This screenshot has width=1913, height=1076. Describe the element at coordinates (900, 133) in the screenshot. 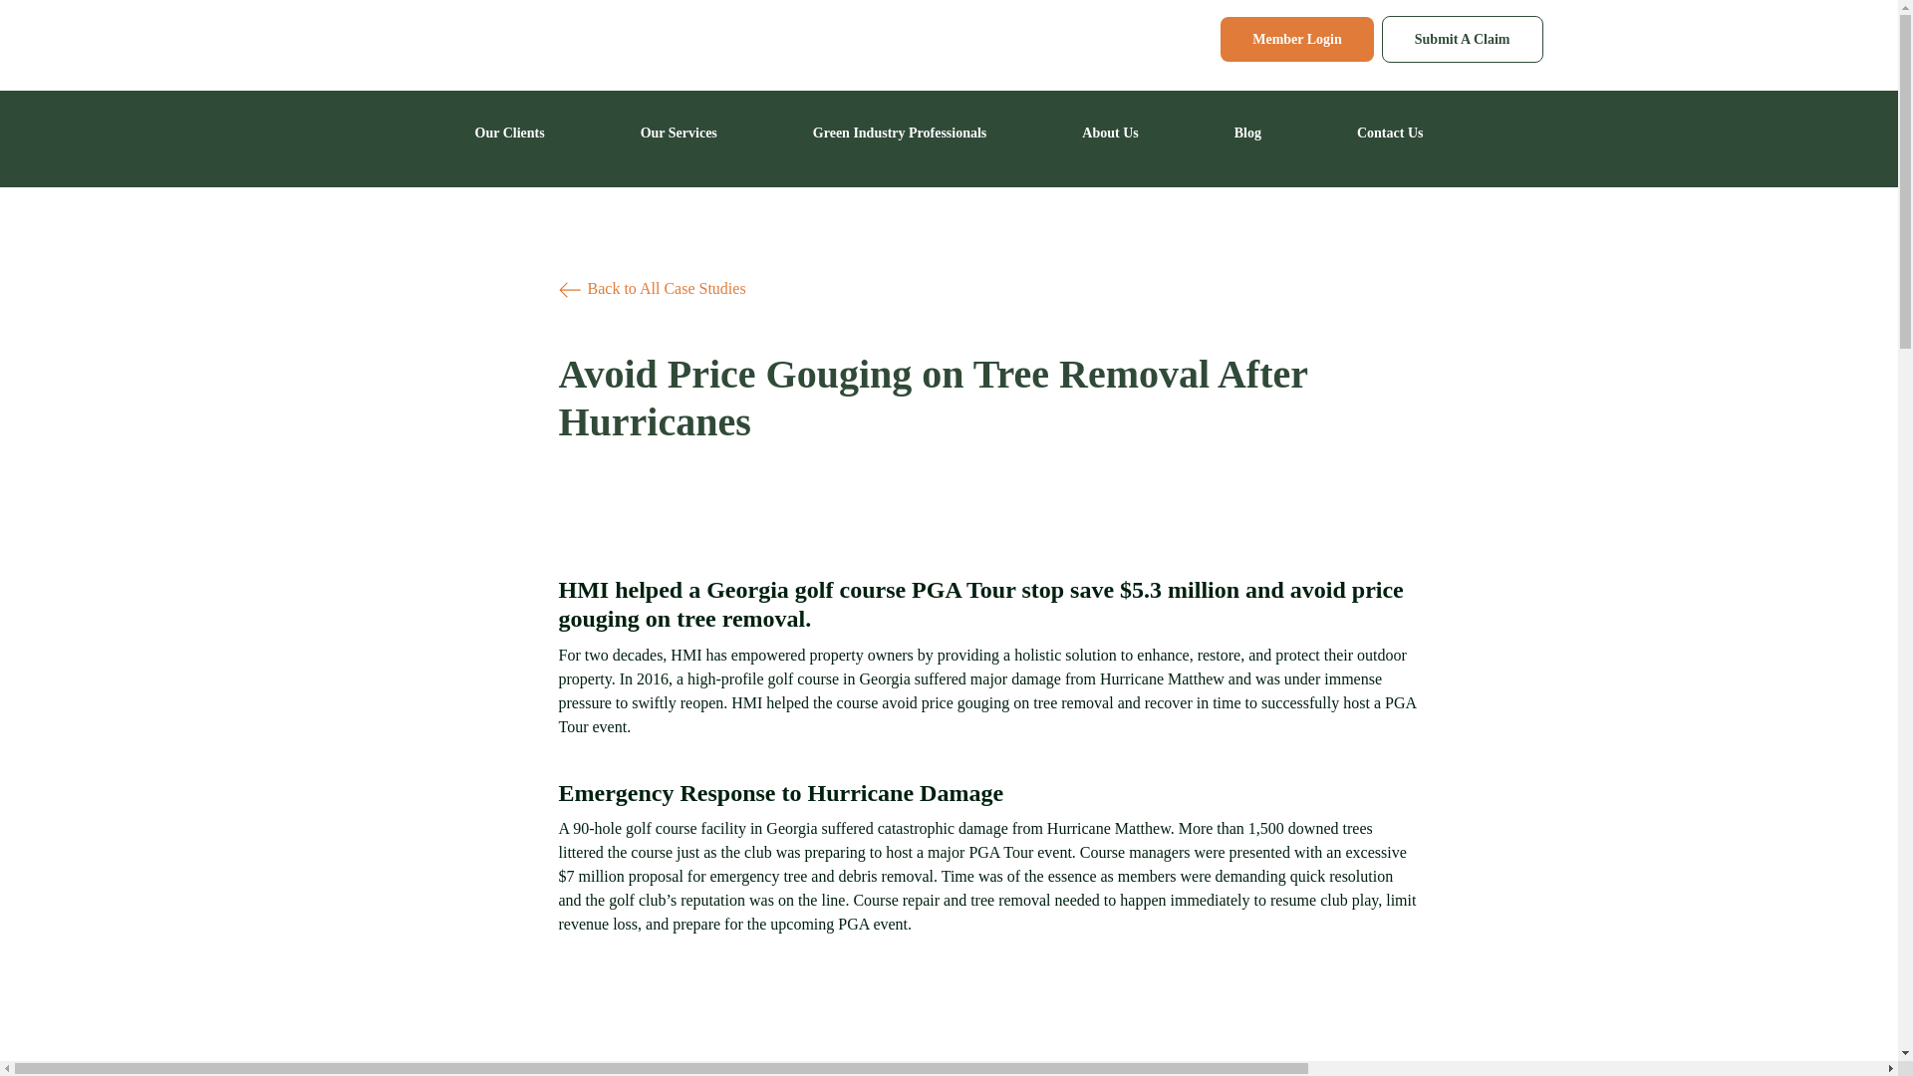

I see `Green Industry Professionals` at that location.